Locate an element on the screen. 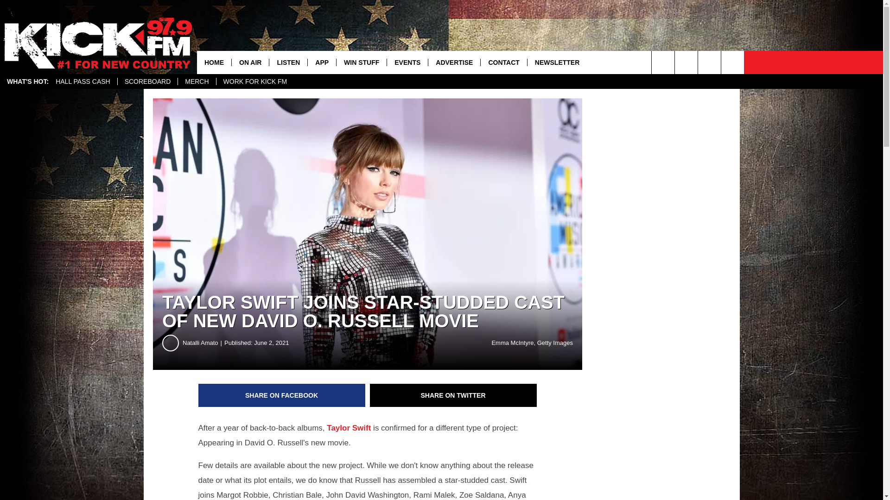  HOME is located at coordinates (214, 62).